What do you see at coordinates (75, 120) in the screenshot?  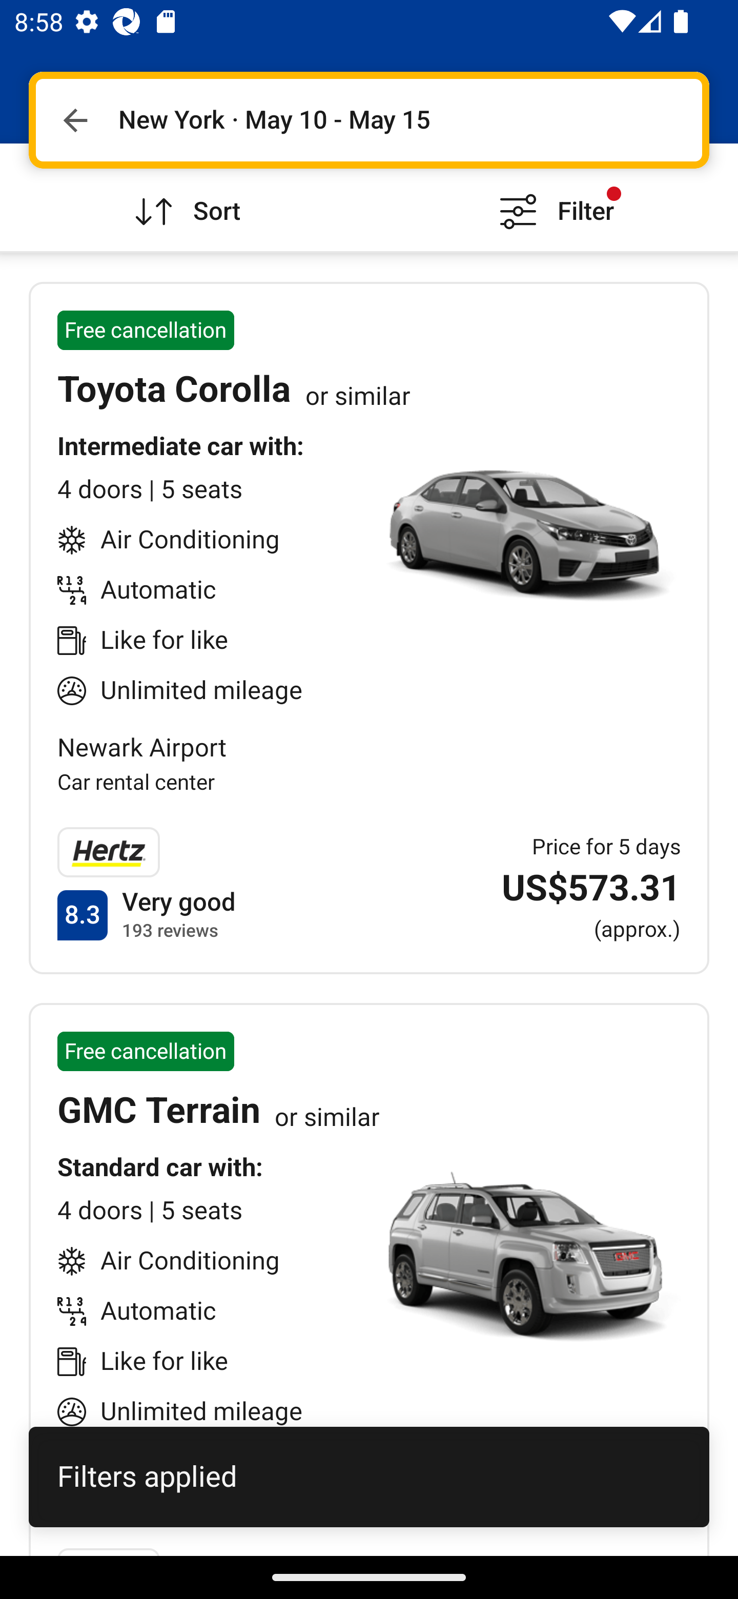 I see `Back to previous screen` at bounding box center [75, 120].